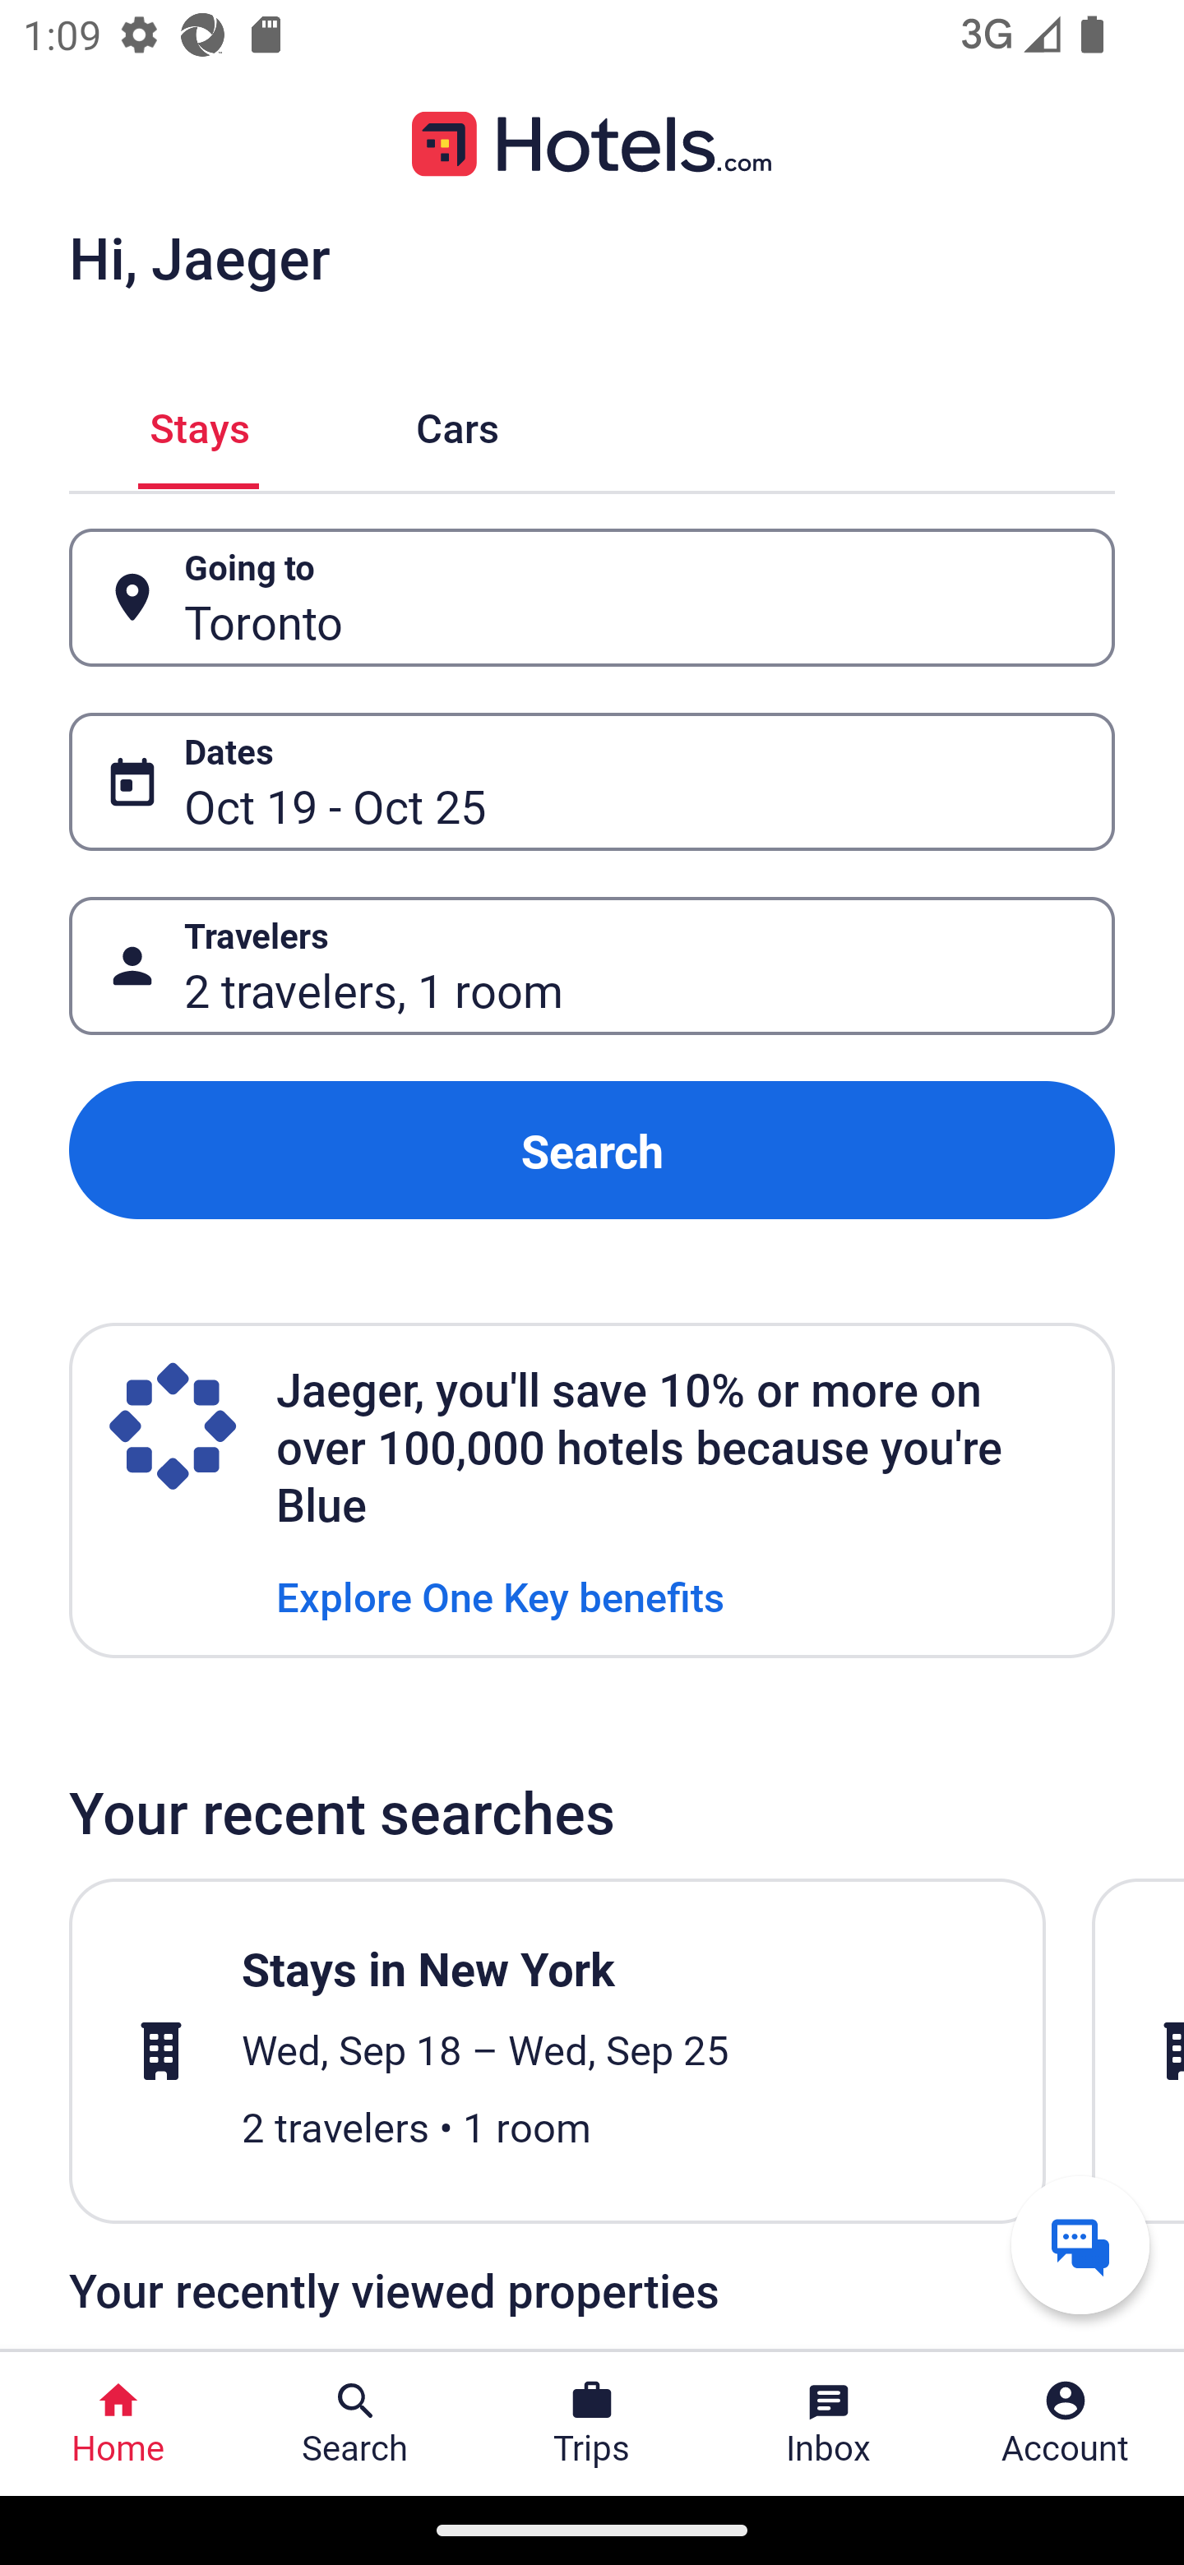  Describe the element at coordinates (592, 782) in the screenshot. I see `Dates Button Oct 19 - Oct 25` at that location.